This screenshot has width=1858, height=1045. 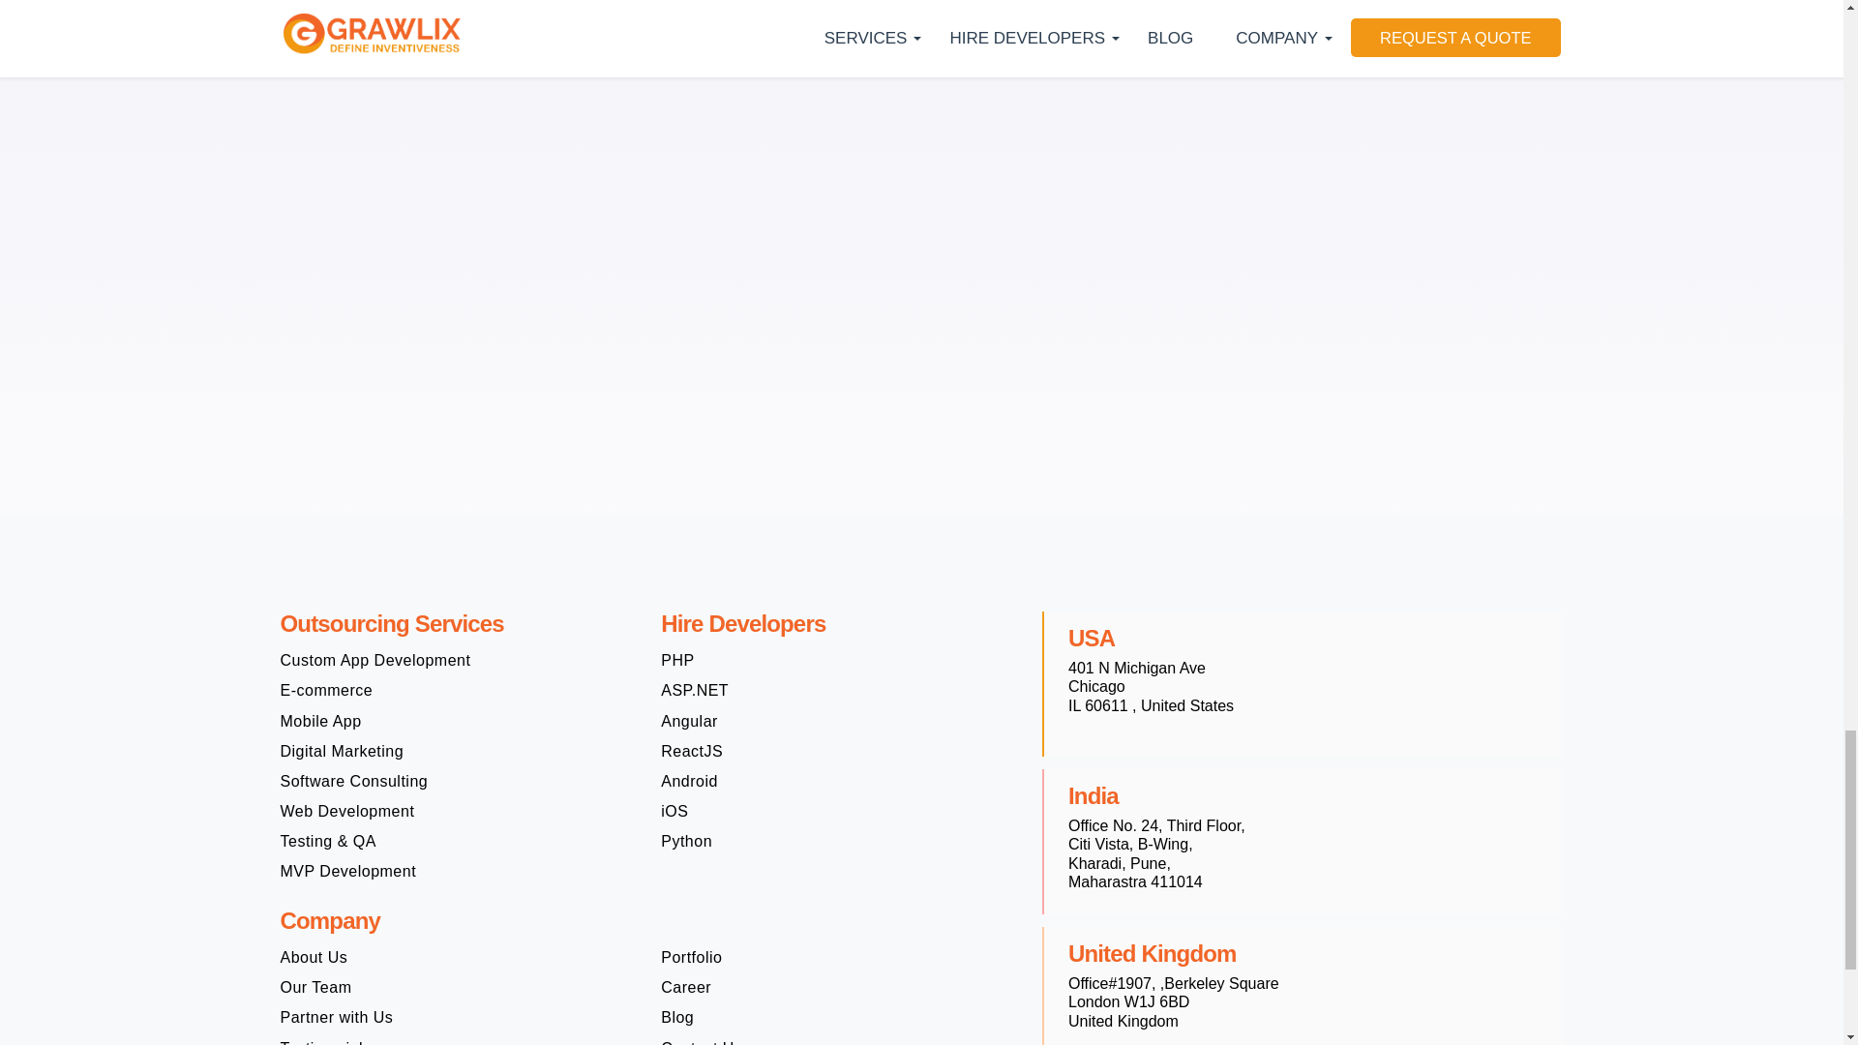 I want to click on Internet of Things Development Provider Company, so click(x=348, y=871).